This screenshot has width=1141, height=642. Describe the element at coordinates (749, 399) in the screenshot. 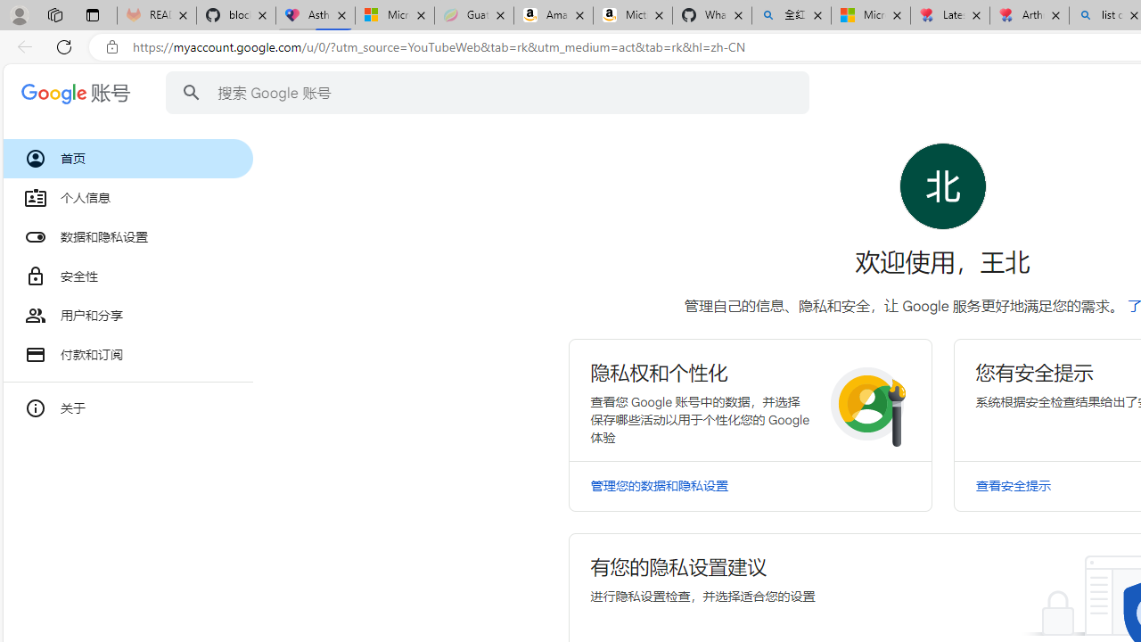

I see `Class: RlFDUe N5YmOc kJXJmd bvW4md I6g62c` at that location.